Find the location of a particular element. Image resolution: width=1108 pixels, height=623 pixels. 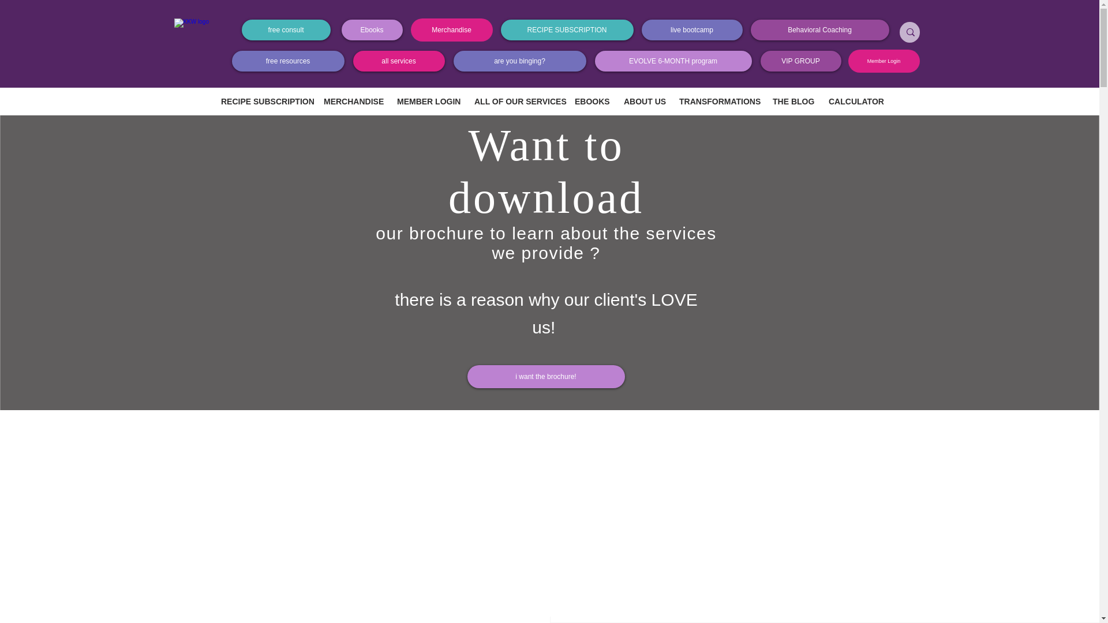

RECIPE SUBSCRIPTION is located at coordinates (567, 30).